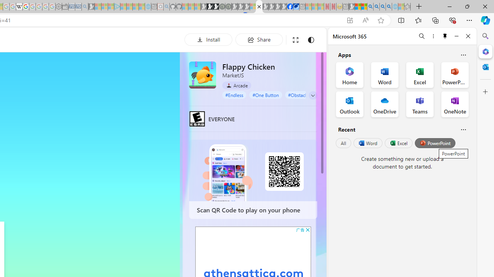  I want to click on Nordace | Facebook, so click(290, 7).